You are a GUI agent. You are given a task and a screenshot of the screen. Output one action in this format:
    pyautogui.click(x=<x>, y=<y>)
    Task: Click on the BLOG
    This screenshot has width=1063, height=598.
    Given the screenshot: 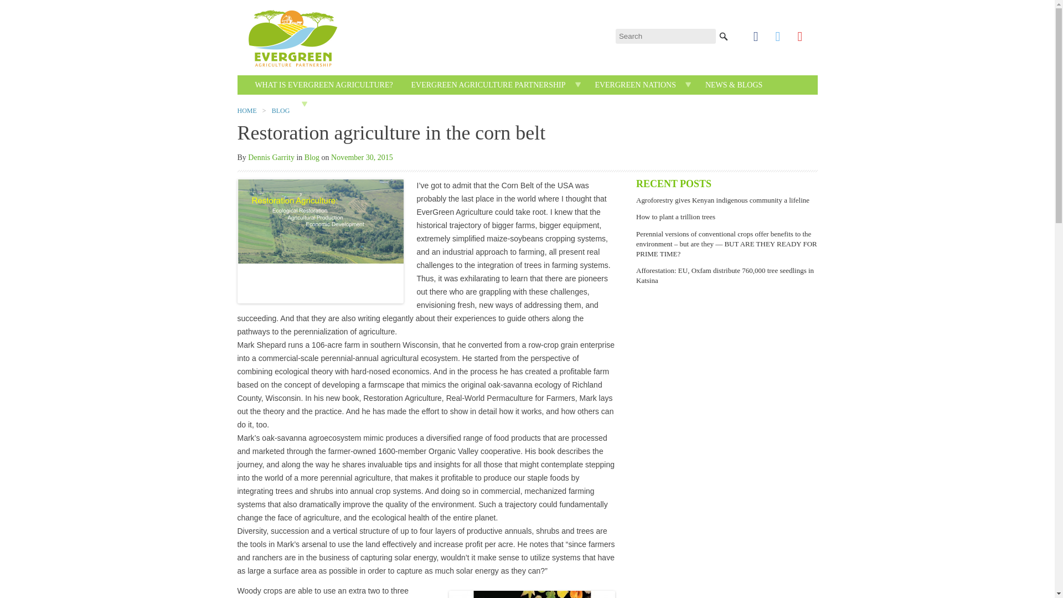 What is the action you would take?
    pyautogui.click(x=281, y=111)
    